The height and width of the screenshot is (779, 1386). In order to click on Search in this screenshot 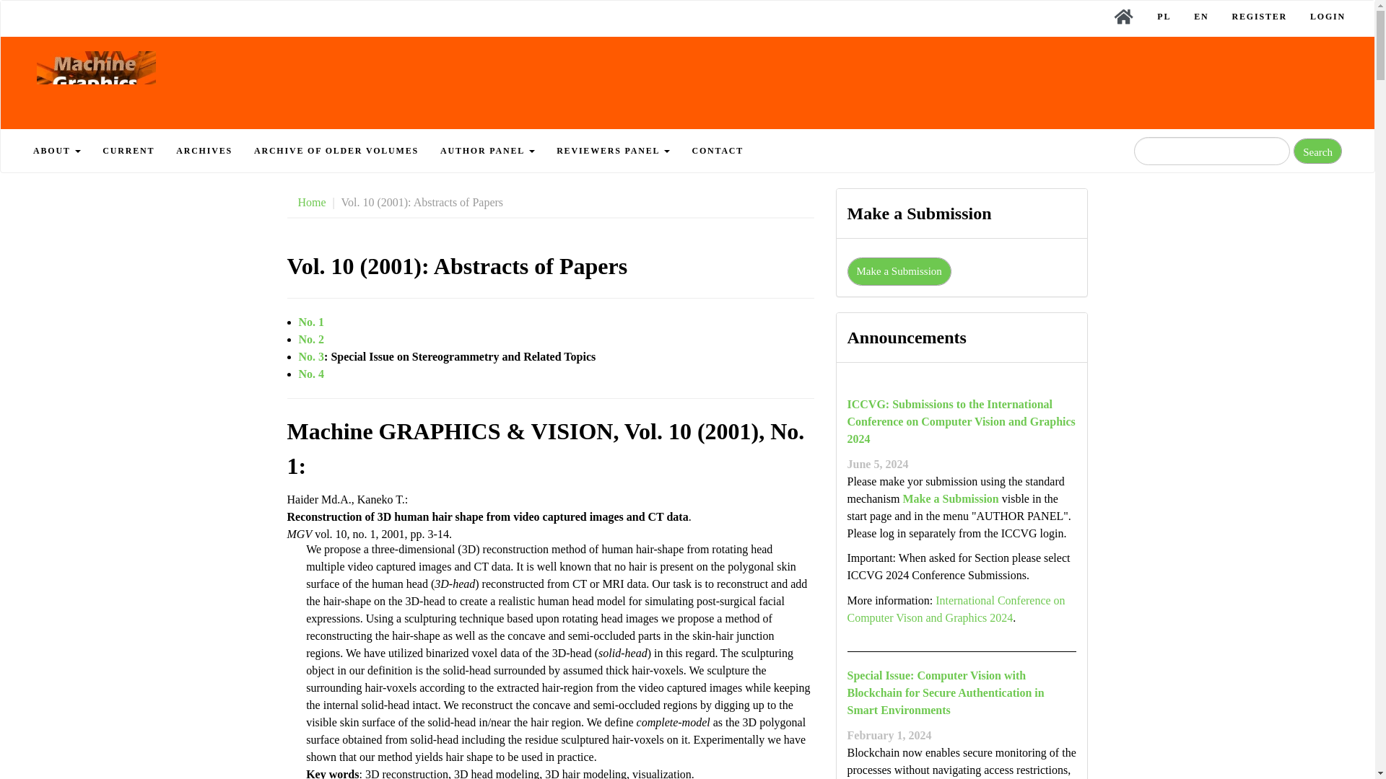, I will do `click(1317, 151)`.